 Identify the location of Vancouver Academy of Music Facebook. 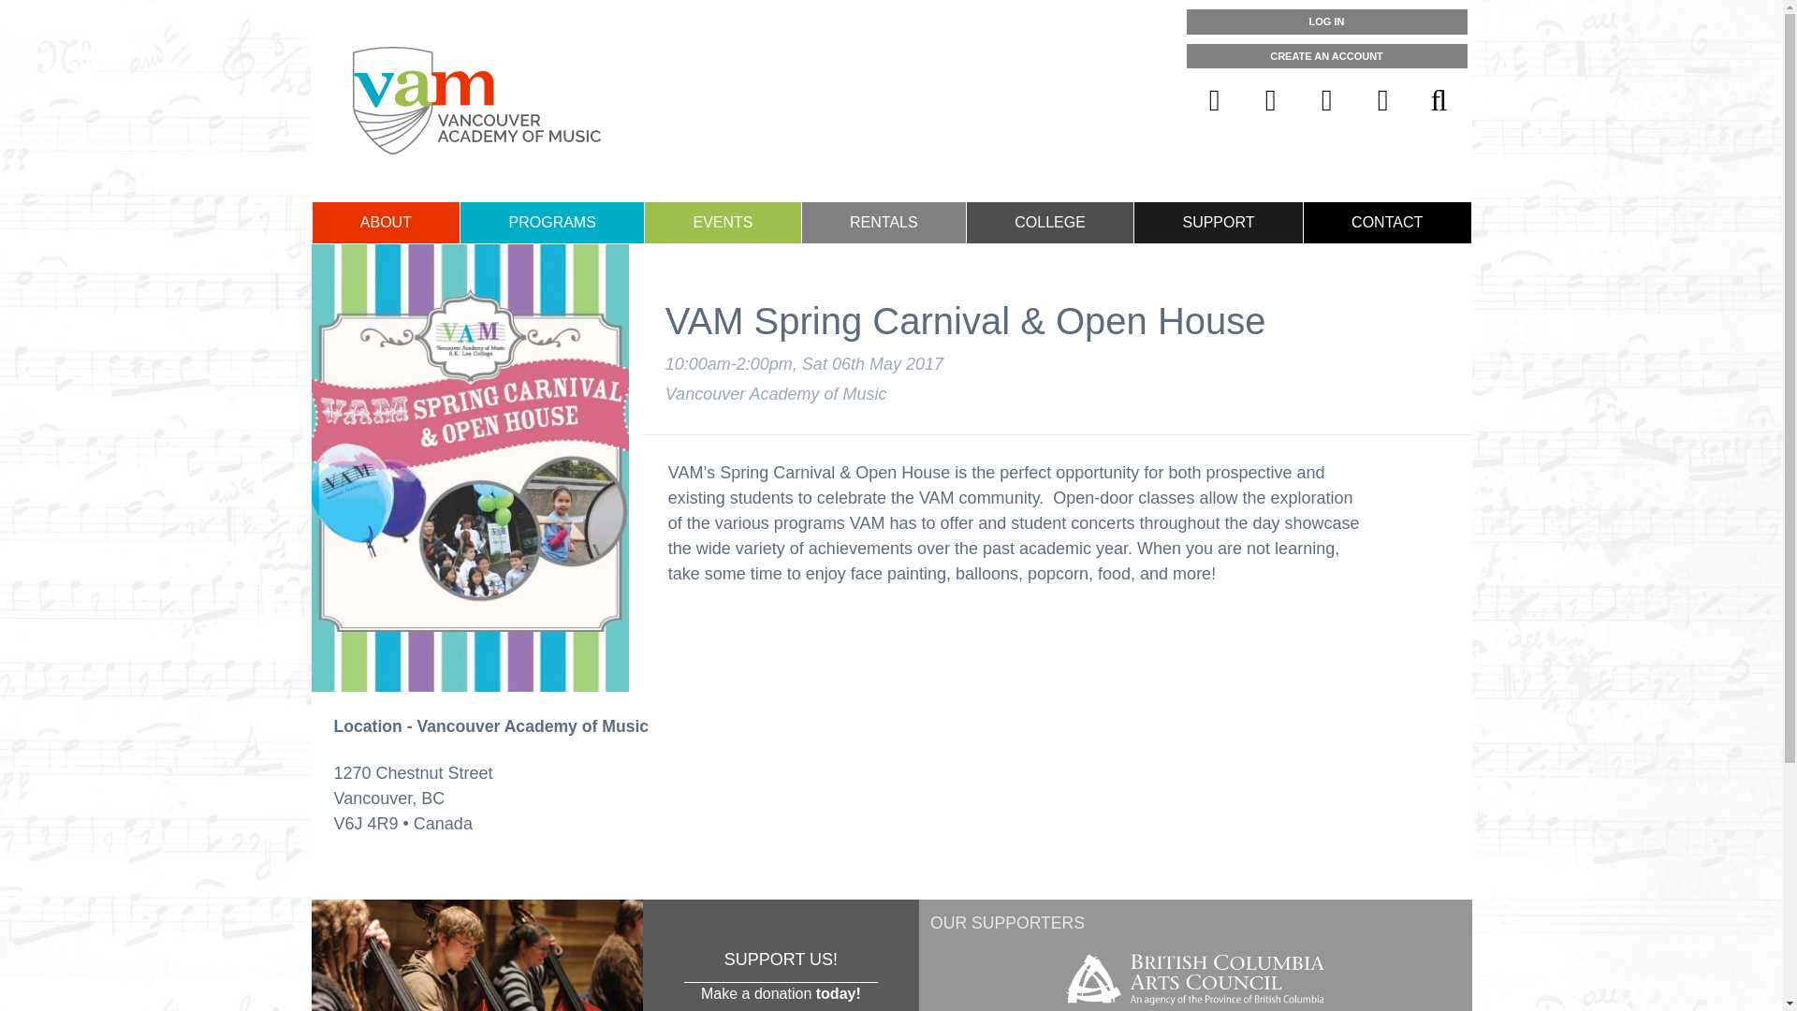
(1215, 99).